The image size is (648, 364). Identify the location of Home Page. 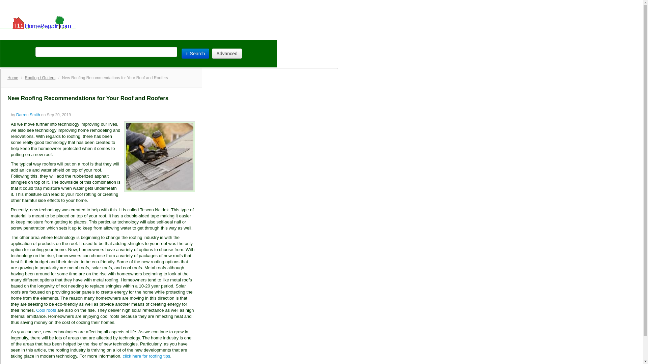
(22, 34).